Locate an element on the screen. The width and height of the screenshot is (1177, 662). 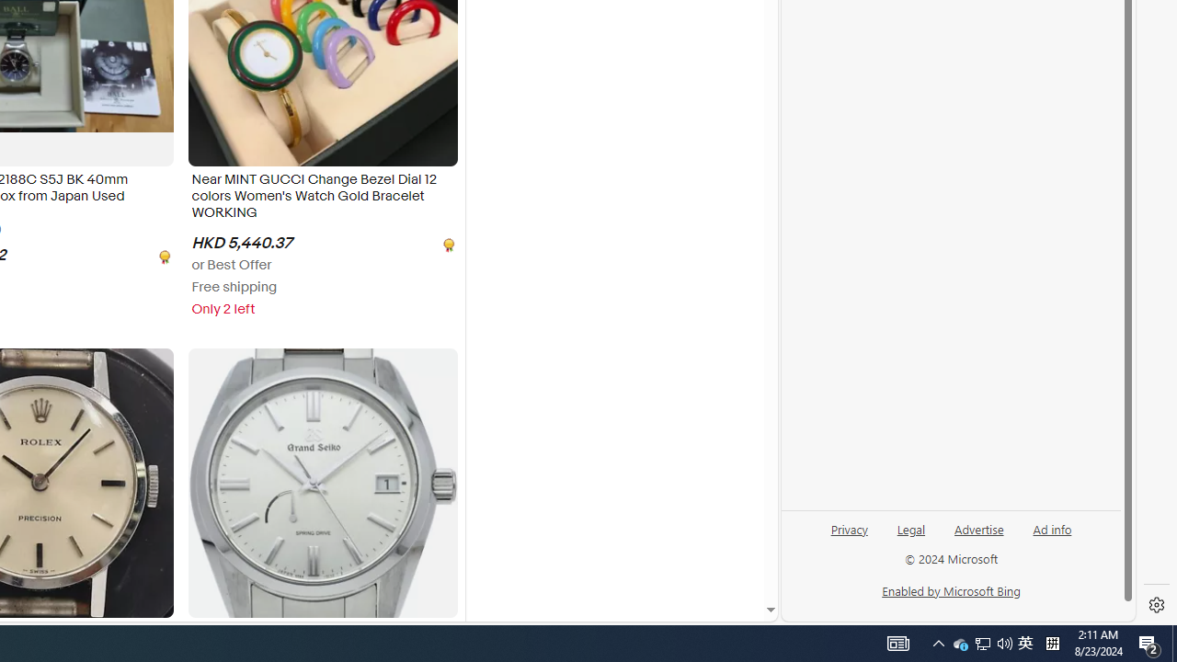
Advertise is located at coordinates (978, 528).